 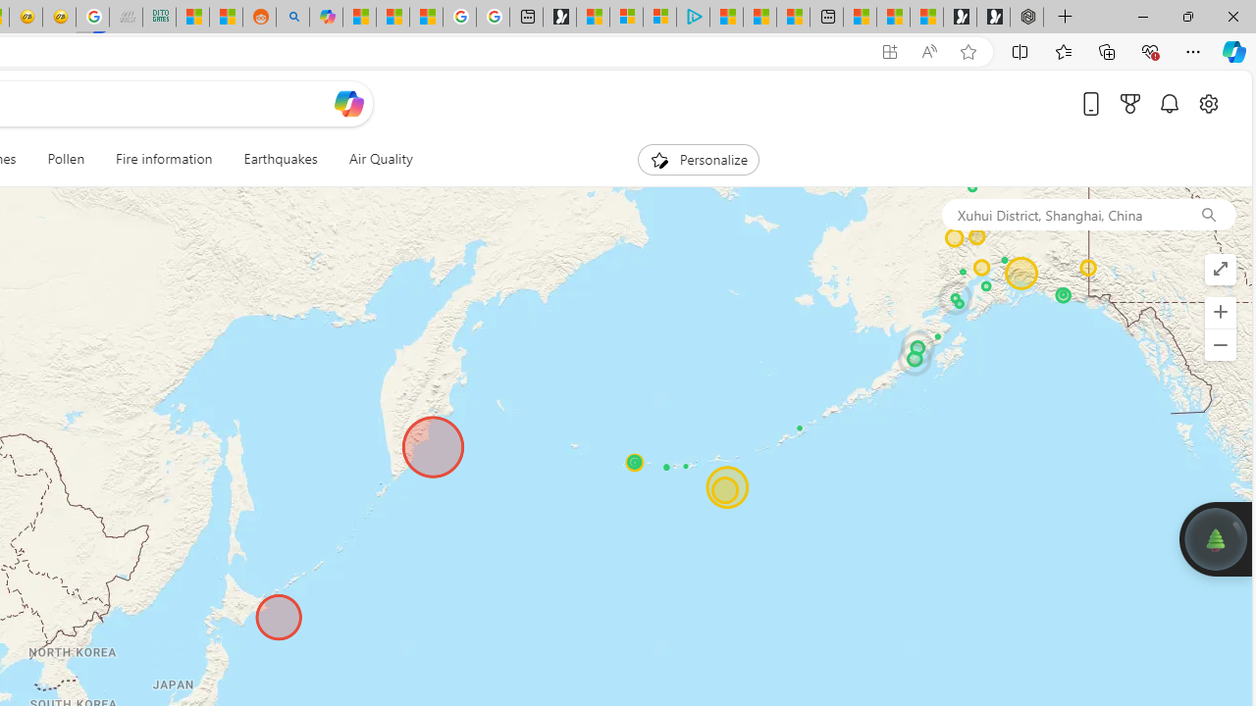 I want to click on Copilot (Ctrl+Shift+.), so click(x=1234, y=51).